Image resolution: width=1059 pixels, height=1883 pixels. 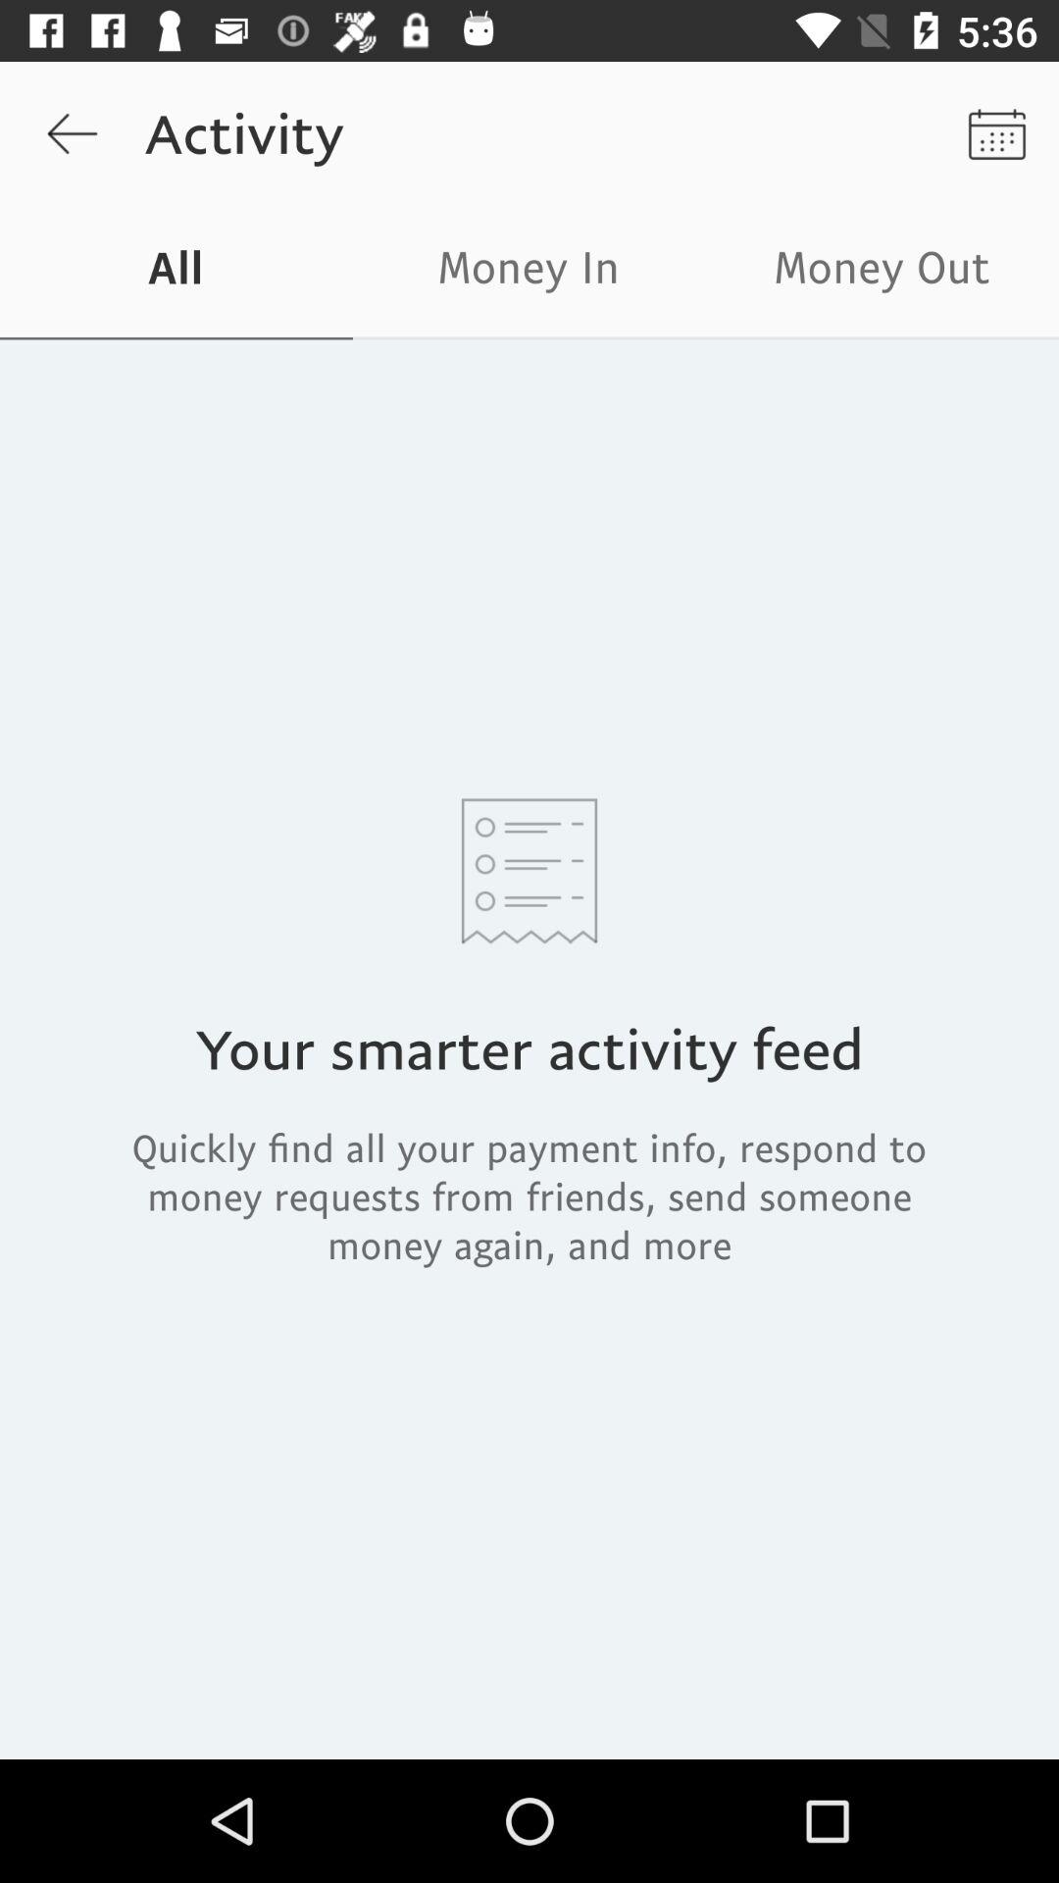 I want to click on choose icon above all item, so click(x=72, y=133).